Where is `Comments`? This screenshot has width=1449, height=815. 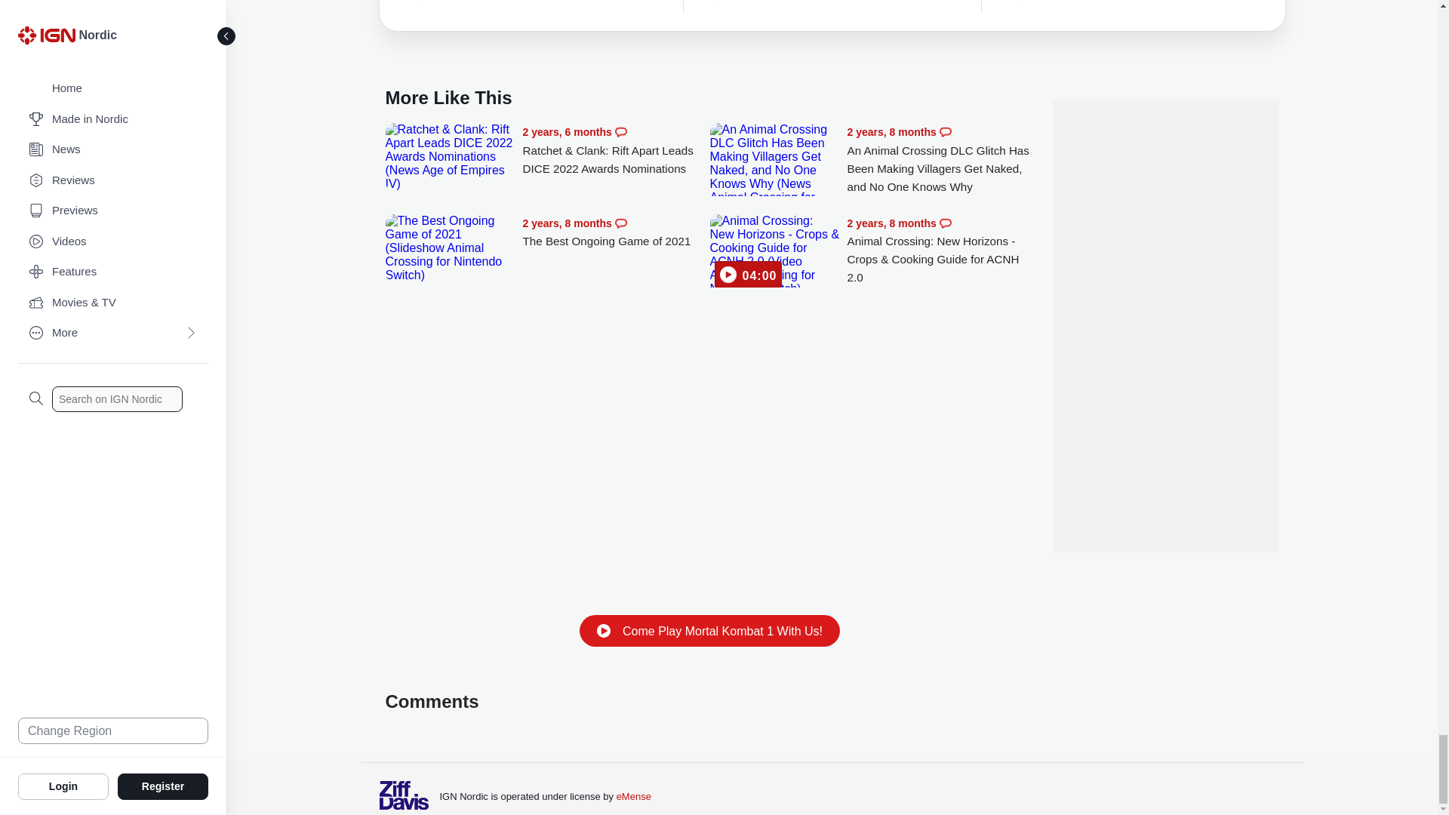 Comments is located at coordinates (945, 131).